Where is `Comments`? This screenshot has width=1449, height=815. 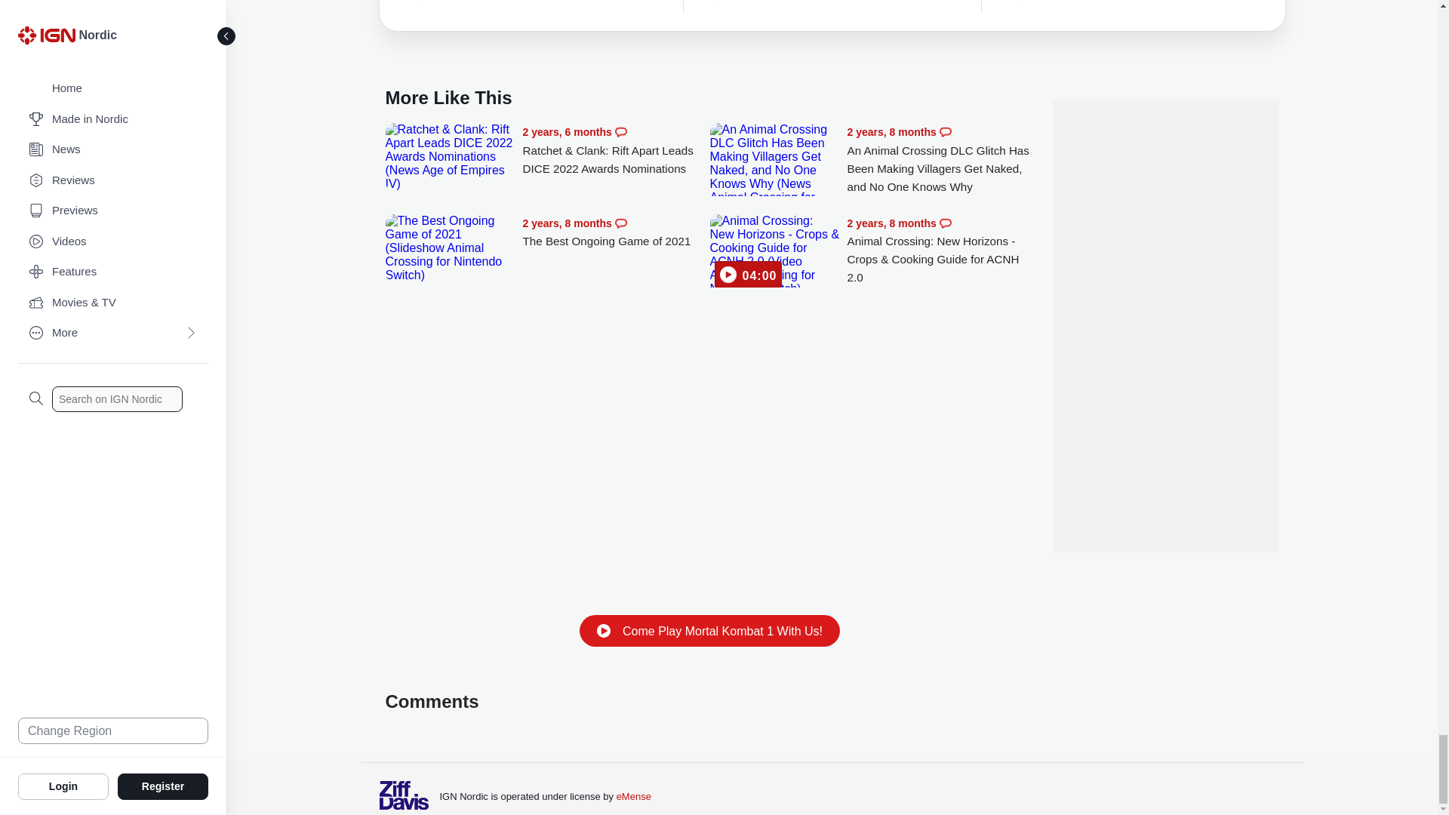 Comments is located at coordinates (945, 131).